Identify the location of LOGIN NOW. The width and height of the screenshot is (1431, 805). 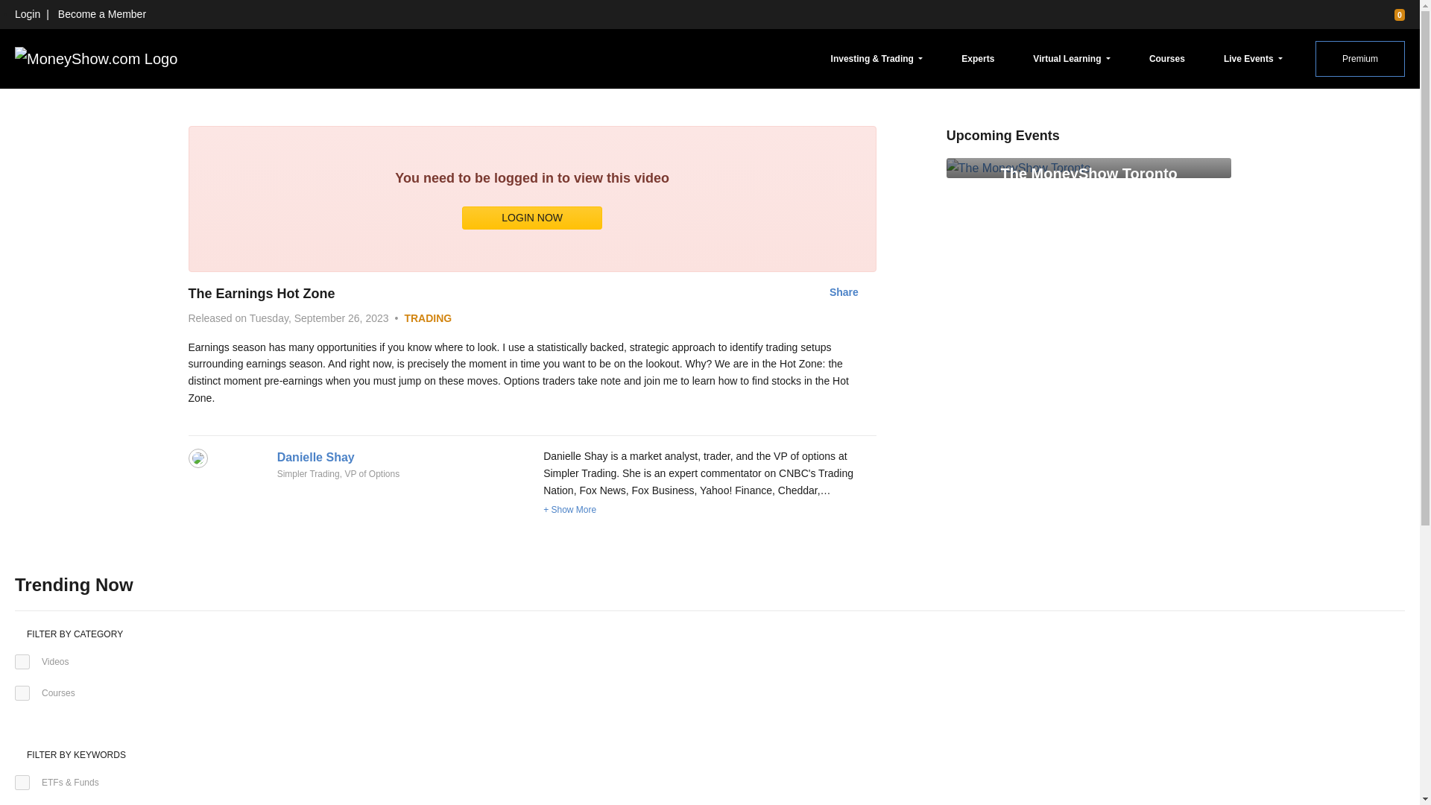
(532, 218).